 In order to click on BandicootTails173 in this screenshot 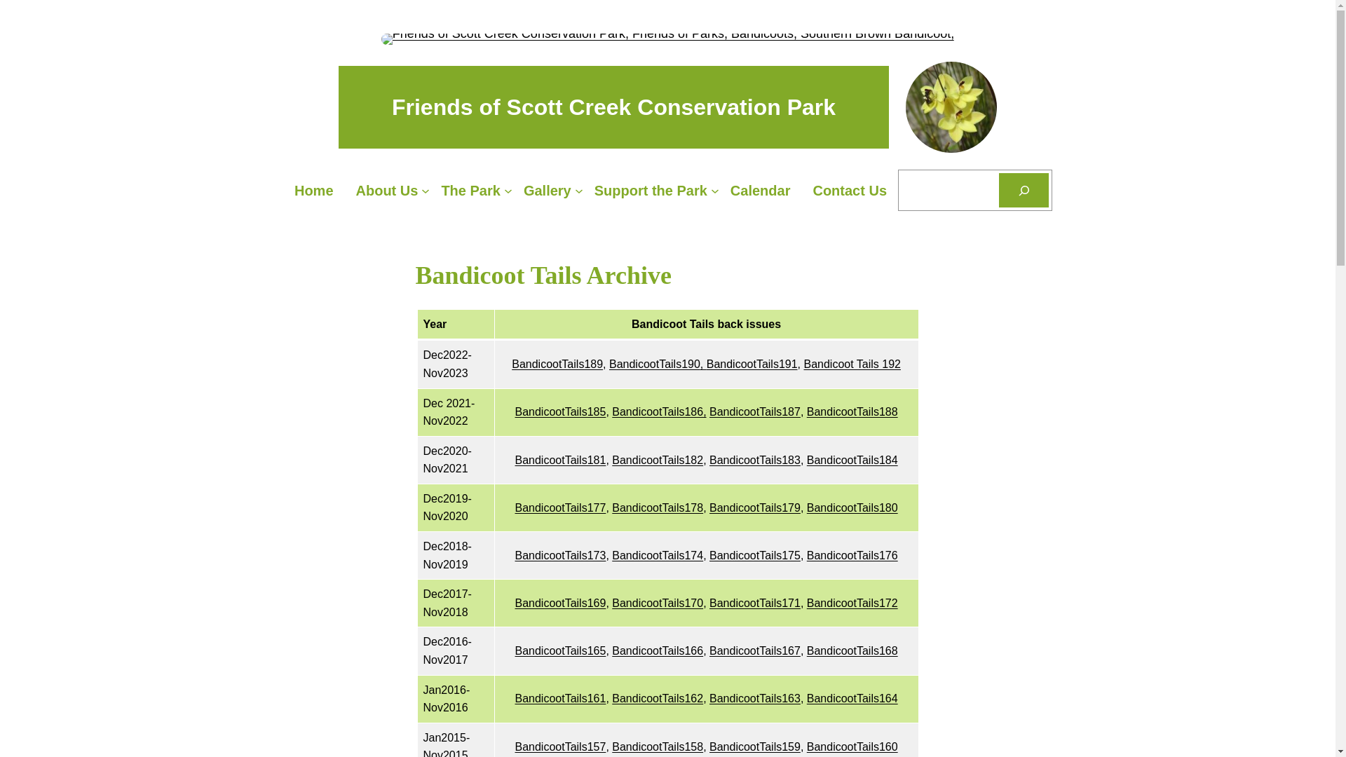, I will do `click(560, 555)`.